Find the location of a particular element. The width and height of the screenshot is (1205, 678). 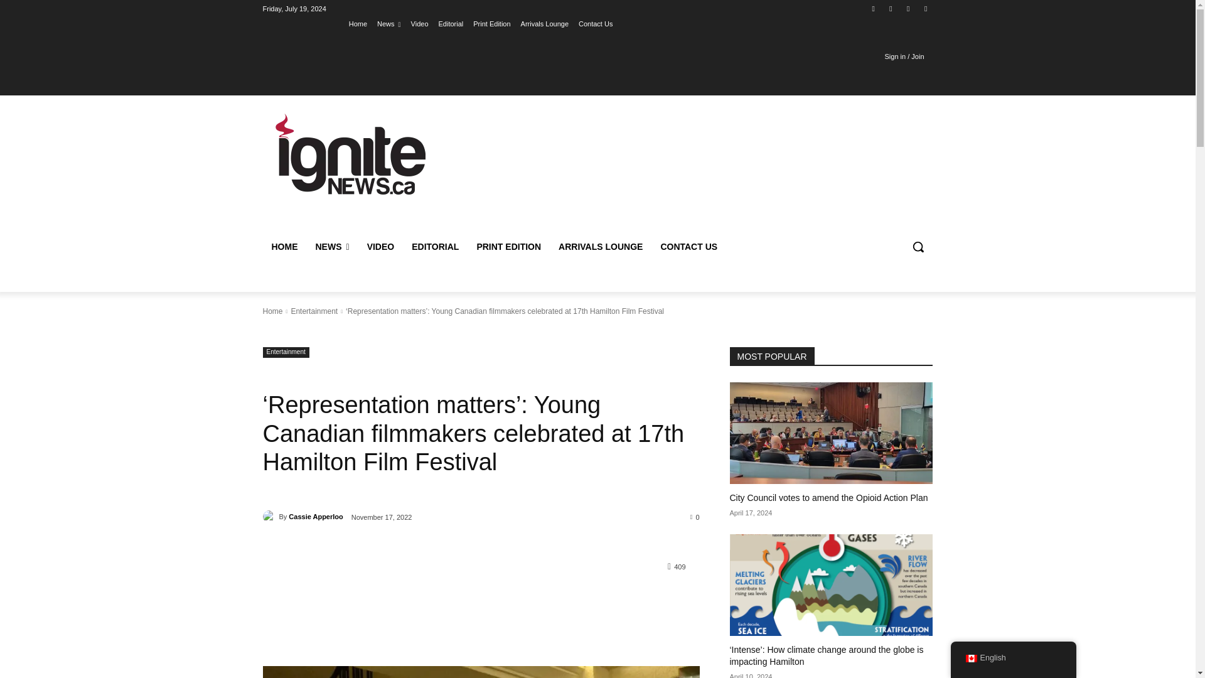

Arrivals Lounge is located at coordinates (545, 23).